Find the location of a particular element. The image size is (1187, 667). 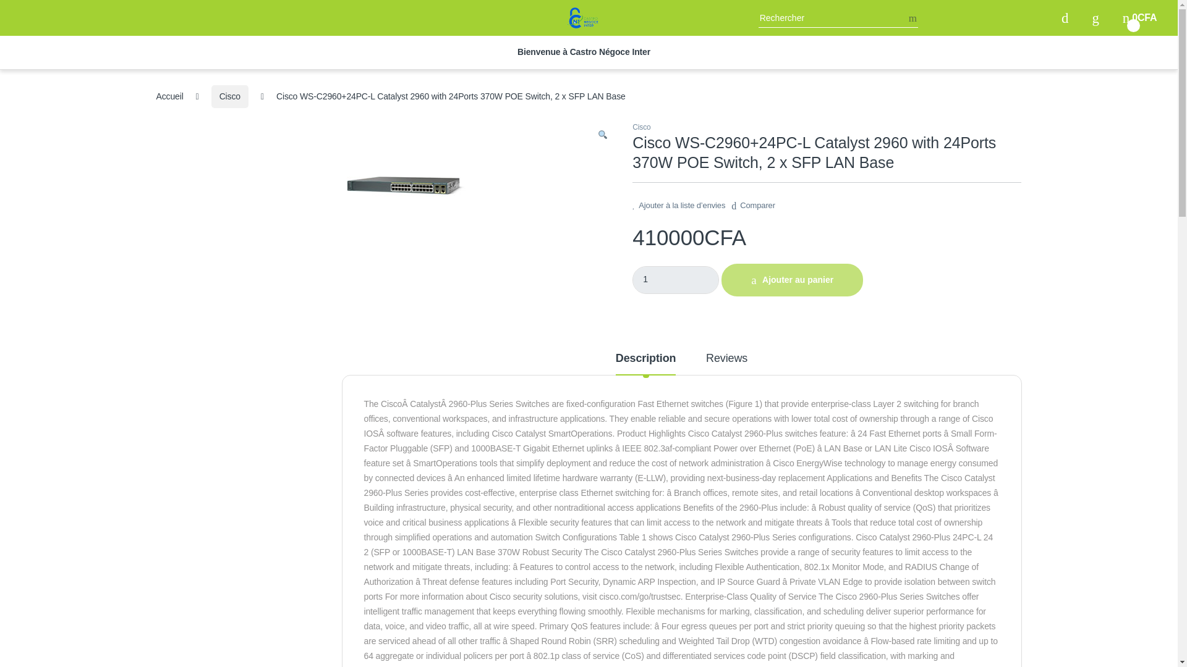

Cisco is located at coordinates (642, 127).